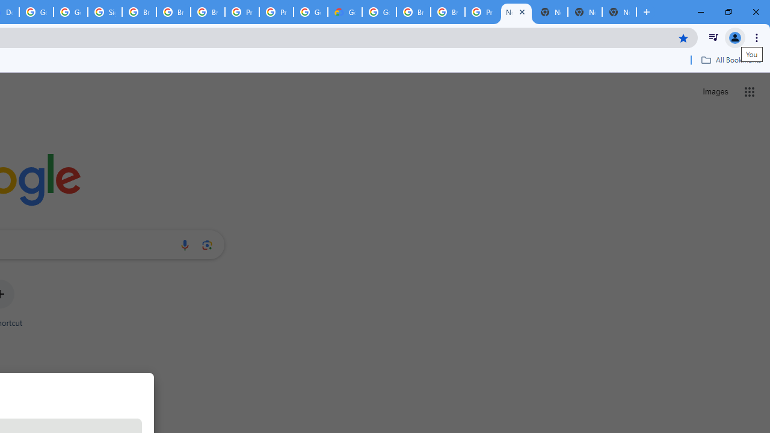 Image resolution: width=770 pixels, height=433 pixels. Describe the element at coordinates (173, 12) in the screenshot. I see `Browse Chrome as a guest - Computer - Google Chrome Help` at that location.